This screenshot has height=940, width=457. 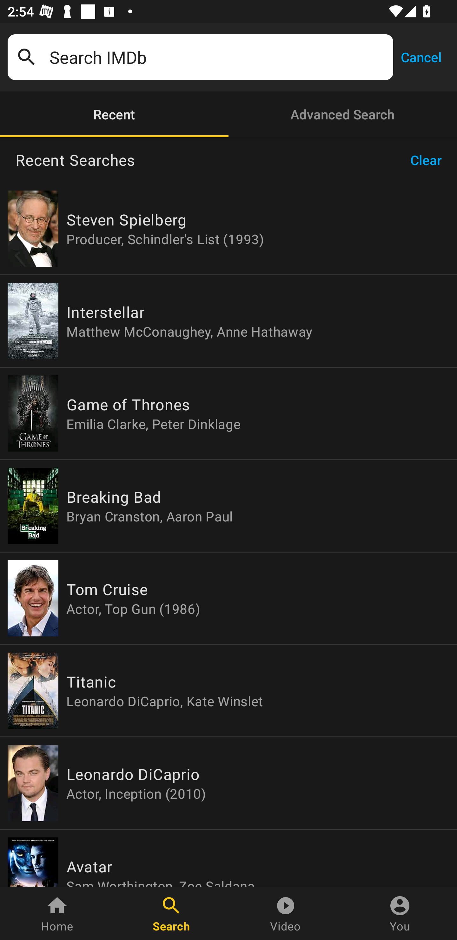 What do you see at coordinates (228, 858) in the screenshot?
I see `Avatar Sam Worthington, Zoe Saldana` at bounding box center [228, 858].